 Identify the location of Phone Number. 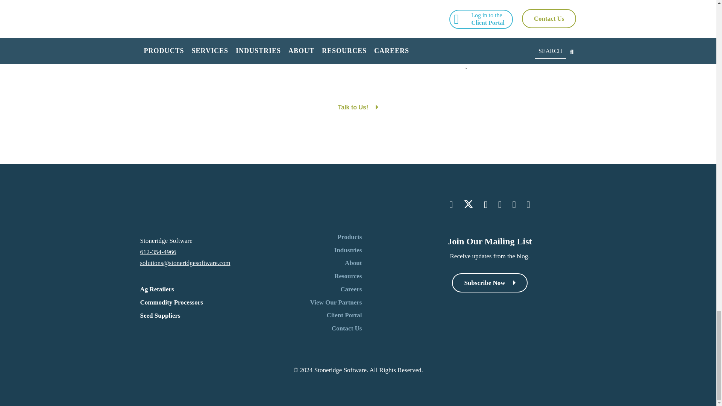
(408, 7).